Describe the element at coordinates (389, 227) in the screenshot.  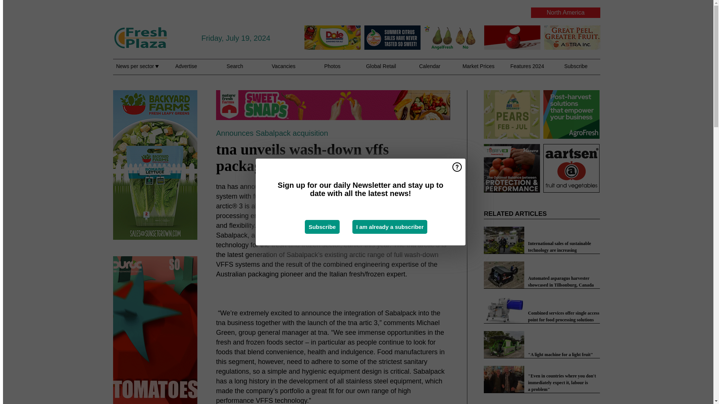
I see `I am already a subscriber` at that location.